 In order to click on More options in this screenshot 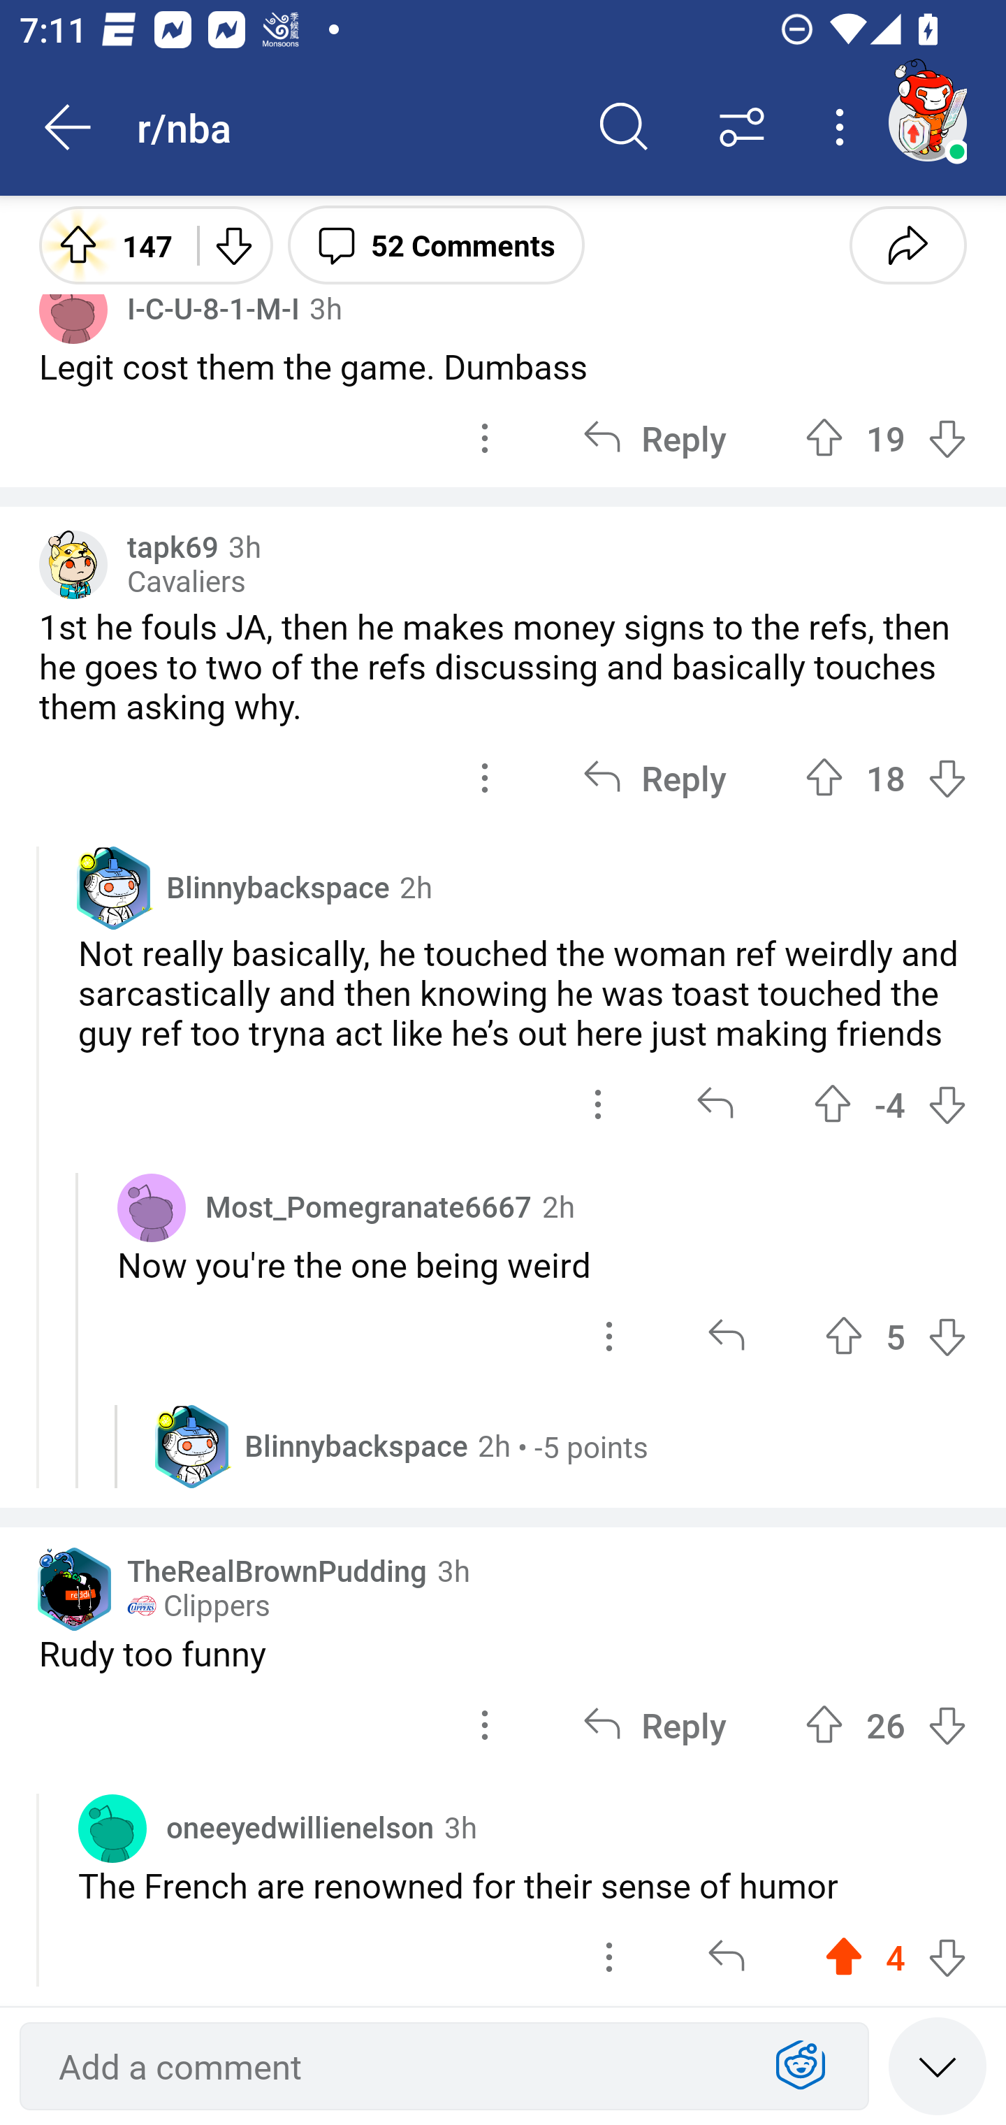, I will do `click(844, 127)`.